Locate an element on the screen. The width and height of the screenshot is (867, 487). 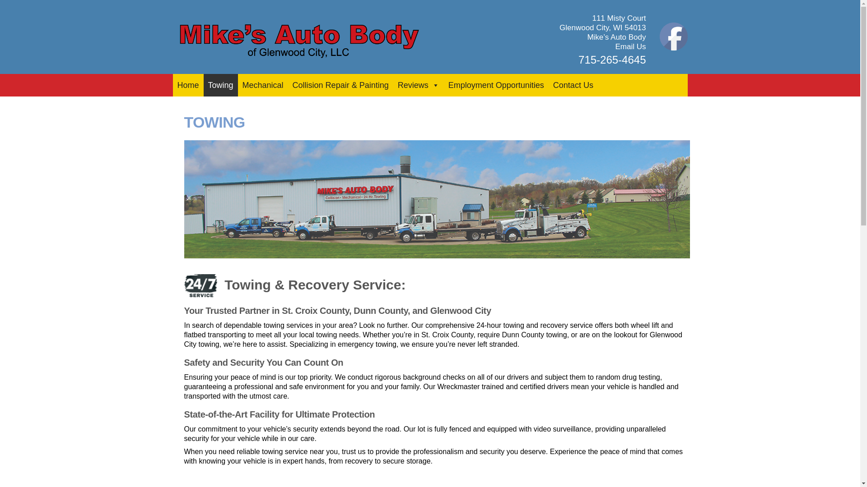
Employment Opportunities is located at coordinates (496, 85).